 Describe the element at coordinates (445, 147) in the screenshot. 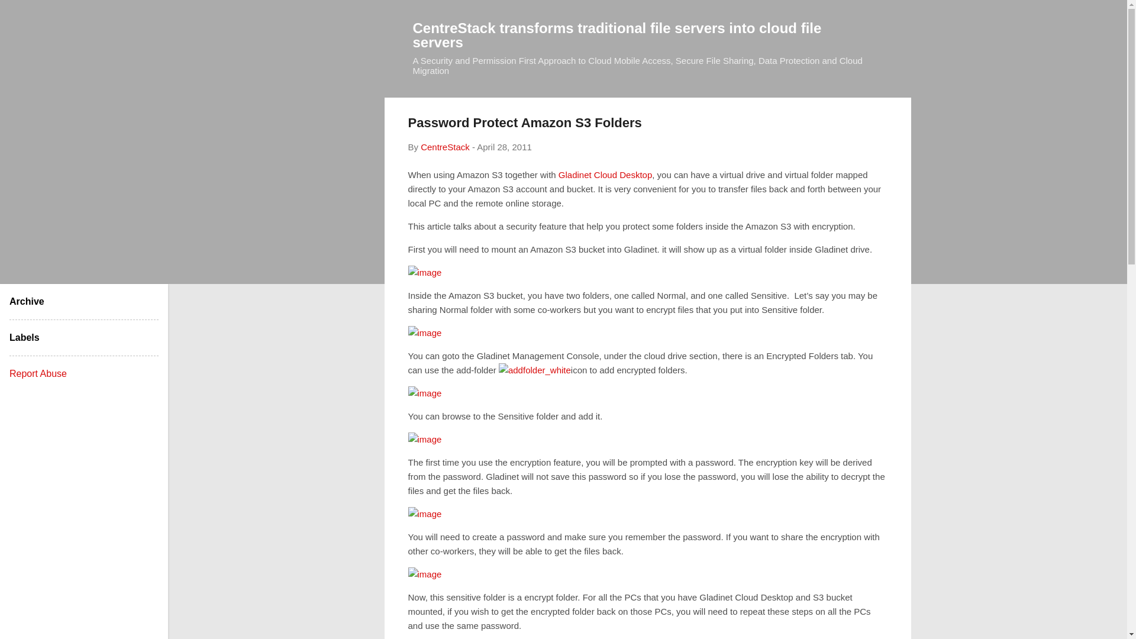

I see `author profile` at that location.